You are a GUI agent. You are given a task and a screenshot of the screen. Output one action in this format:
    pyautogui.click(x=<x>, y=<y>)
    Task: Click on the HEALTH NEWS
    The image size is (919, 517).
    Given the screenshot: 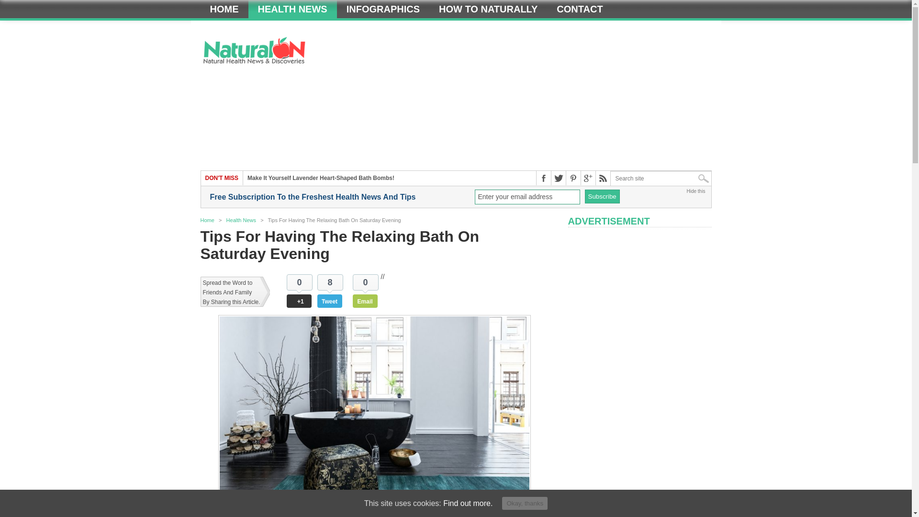 What is the action you would take?
    pyautogui.click(x=292, y=9)
    